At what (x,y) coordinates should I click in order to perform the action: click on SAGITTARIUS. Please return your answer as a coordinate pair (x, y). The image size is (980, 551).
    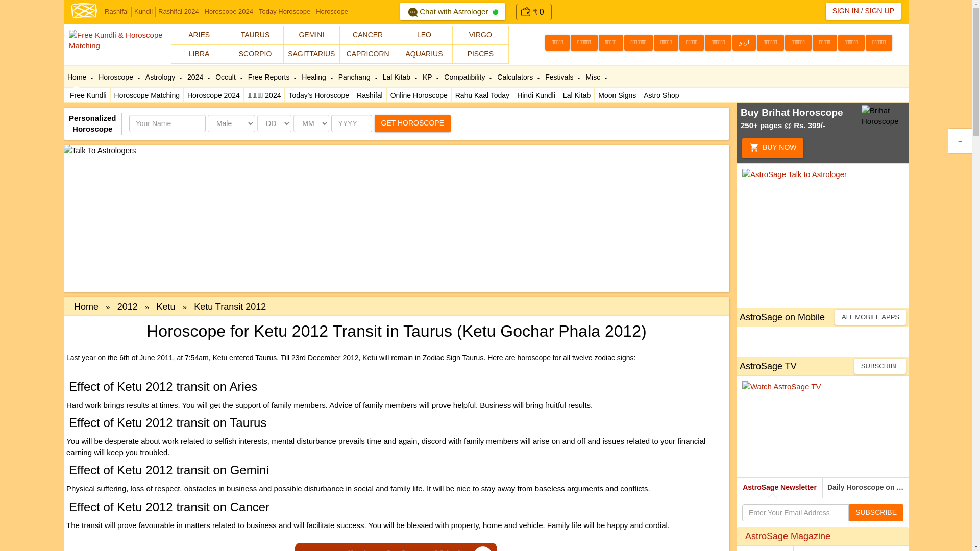
    Looking at the image, I should click on (311, 54).